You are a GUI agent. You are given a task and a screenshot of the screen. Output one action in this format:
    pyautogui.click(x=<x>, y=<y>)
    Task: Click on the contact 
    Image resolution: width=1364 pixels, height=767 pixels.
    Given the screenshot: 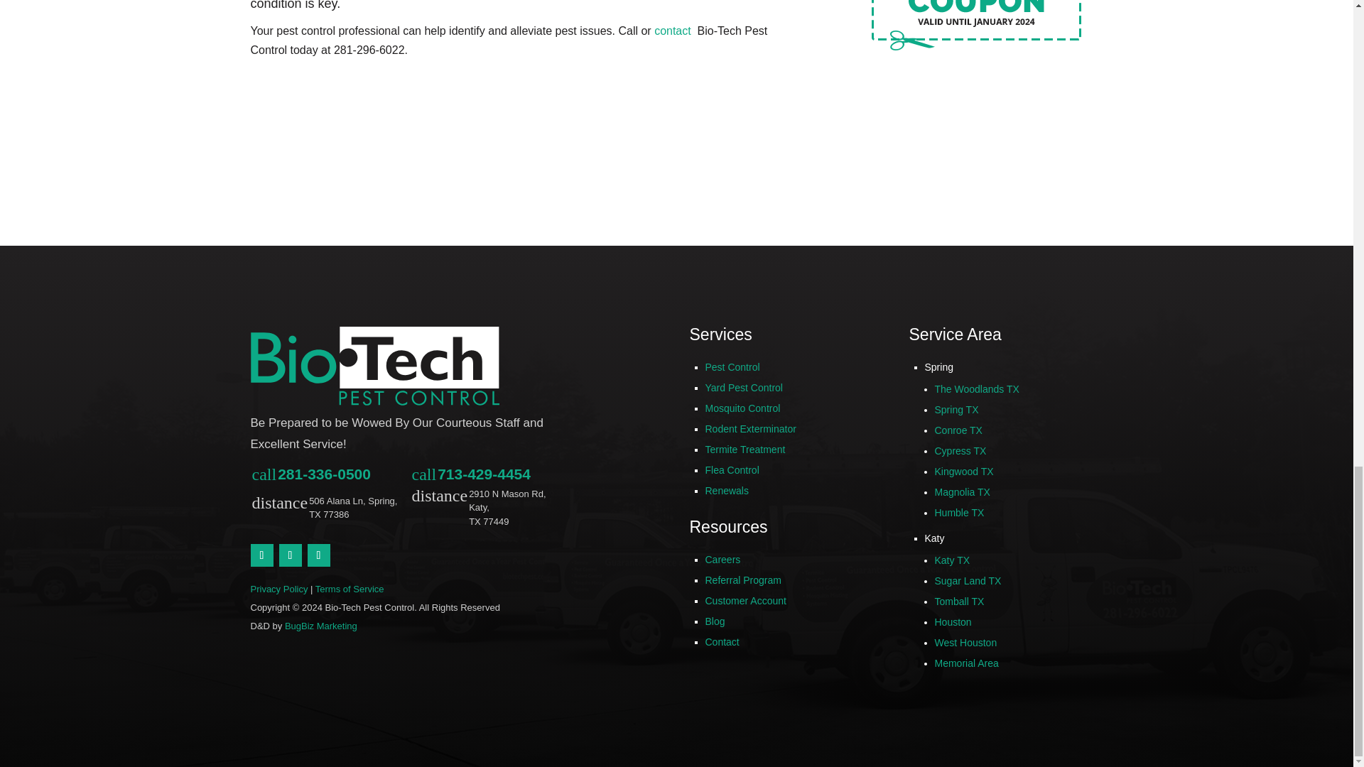 What is the action you would take?
    pyautogui.click(x=674, y=30)
    